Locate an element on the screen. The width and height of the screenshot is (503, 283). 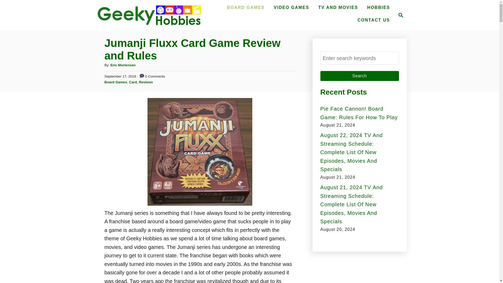
Board Games is located at coordinates (379, 7).